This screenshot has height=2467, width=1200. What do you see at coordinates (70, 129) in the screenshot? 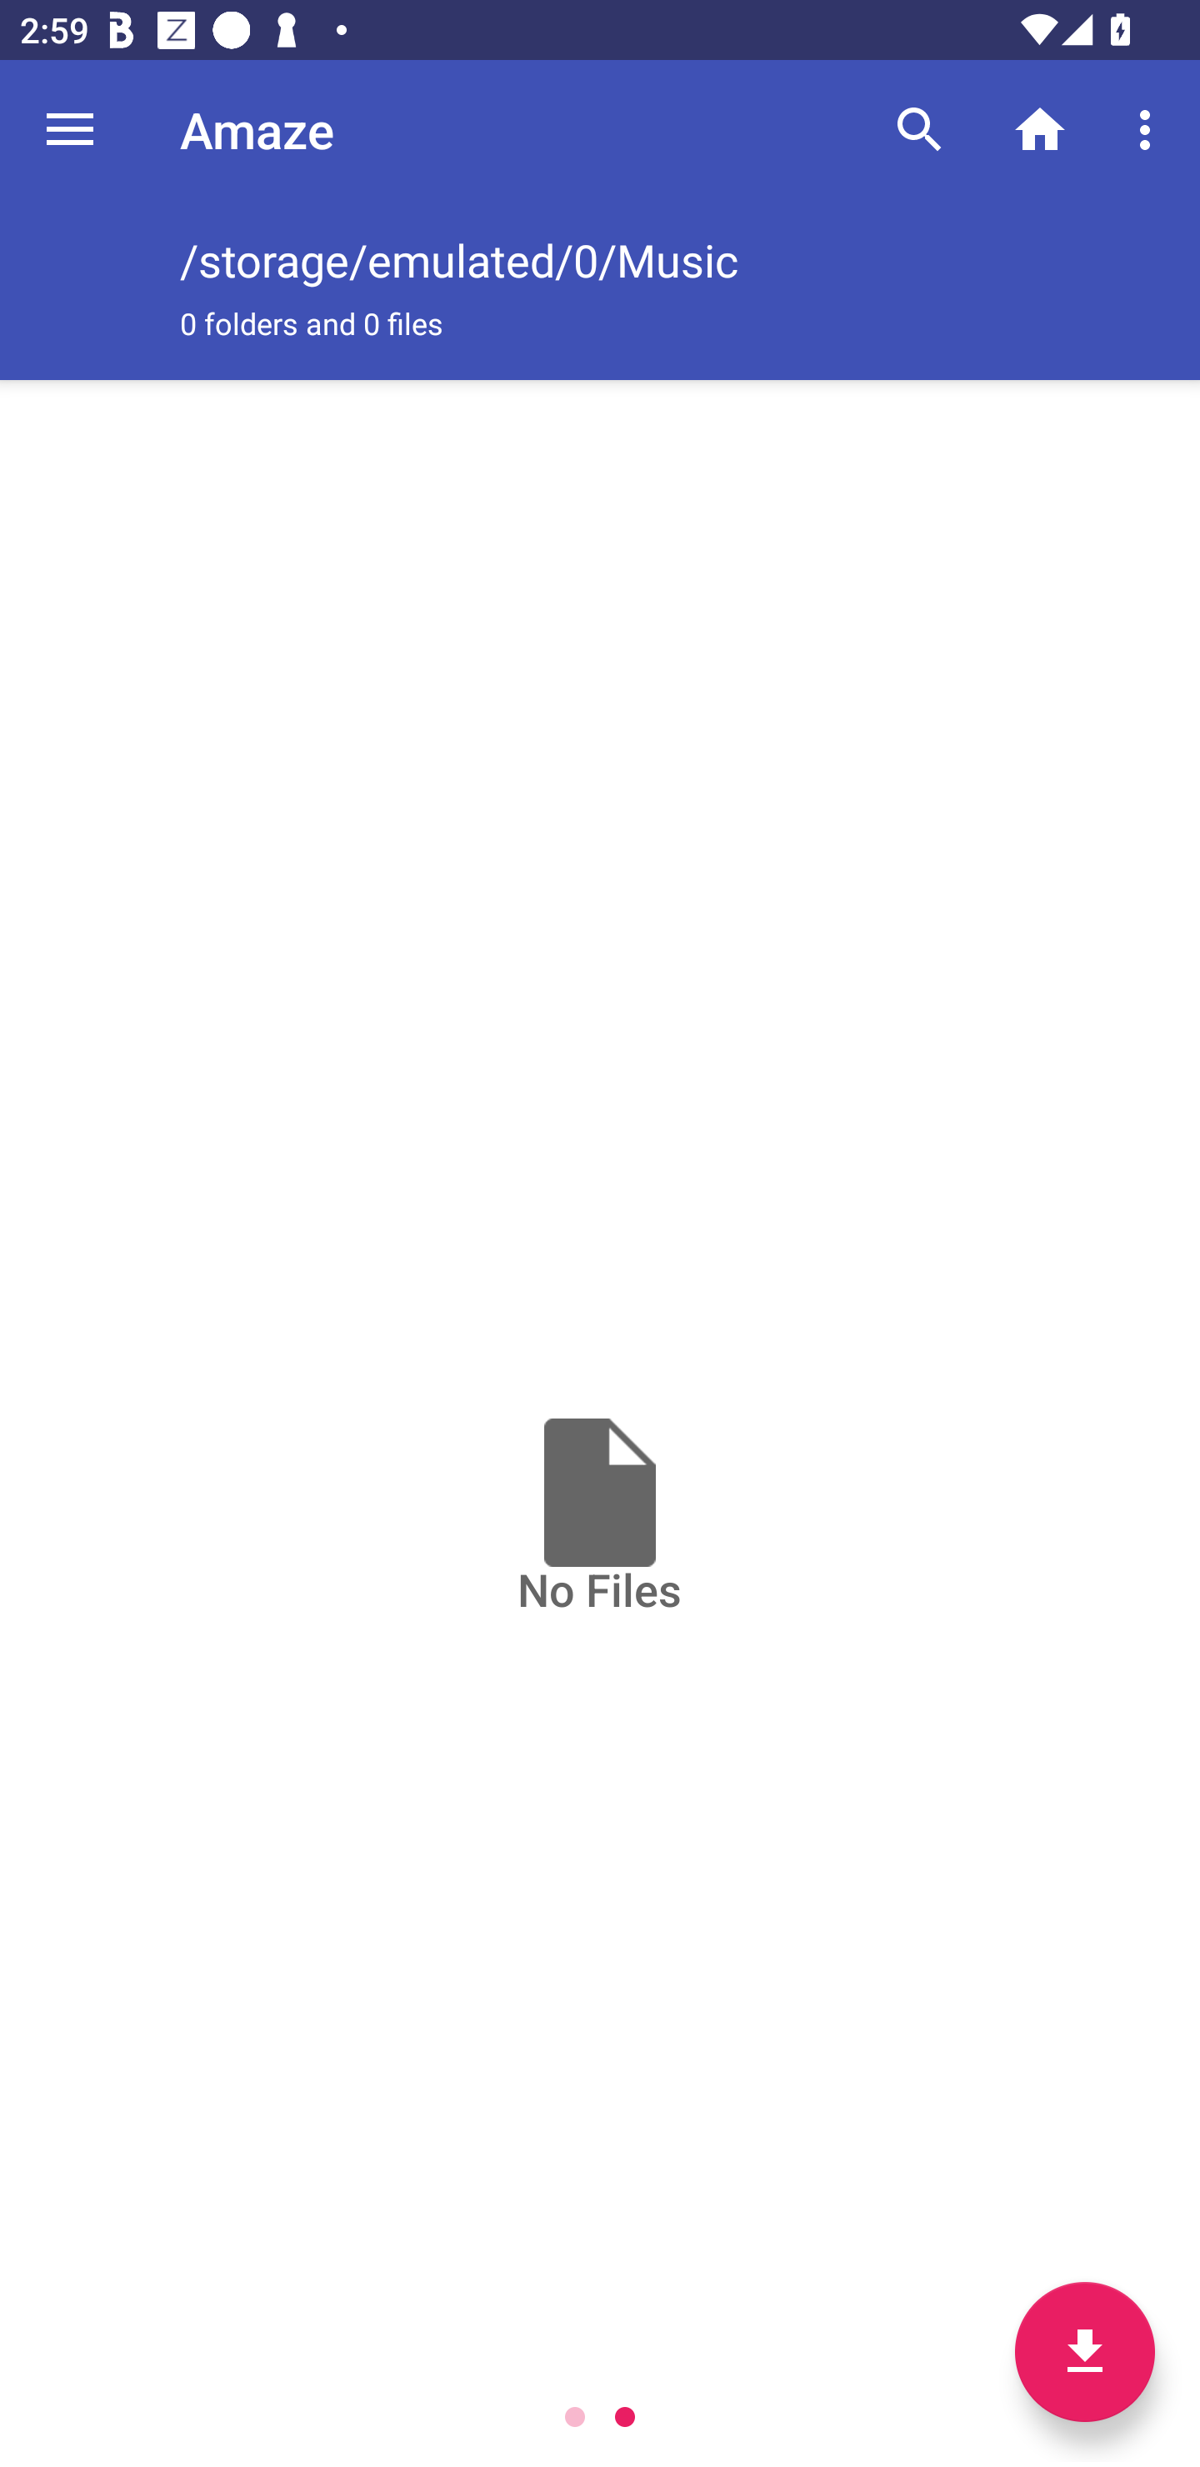
I see `Navigate up` at bounding box center [70, 129].